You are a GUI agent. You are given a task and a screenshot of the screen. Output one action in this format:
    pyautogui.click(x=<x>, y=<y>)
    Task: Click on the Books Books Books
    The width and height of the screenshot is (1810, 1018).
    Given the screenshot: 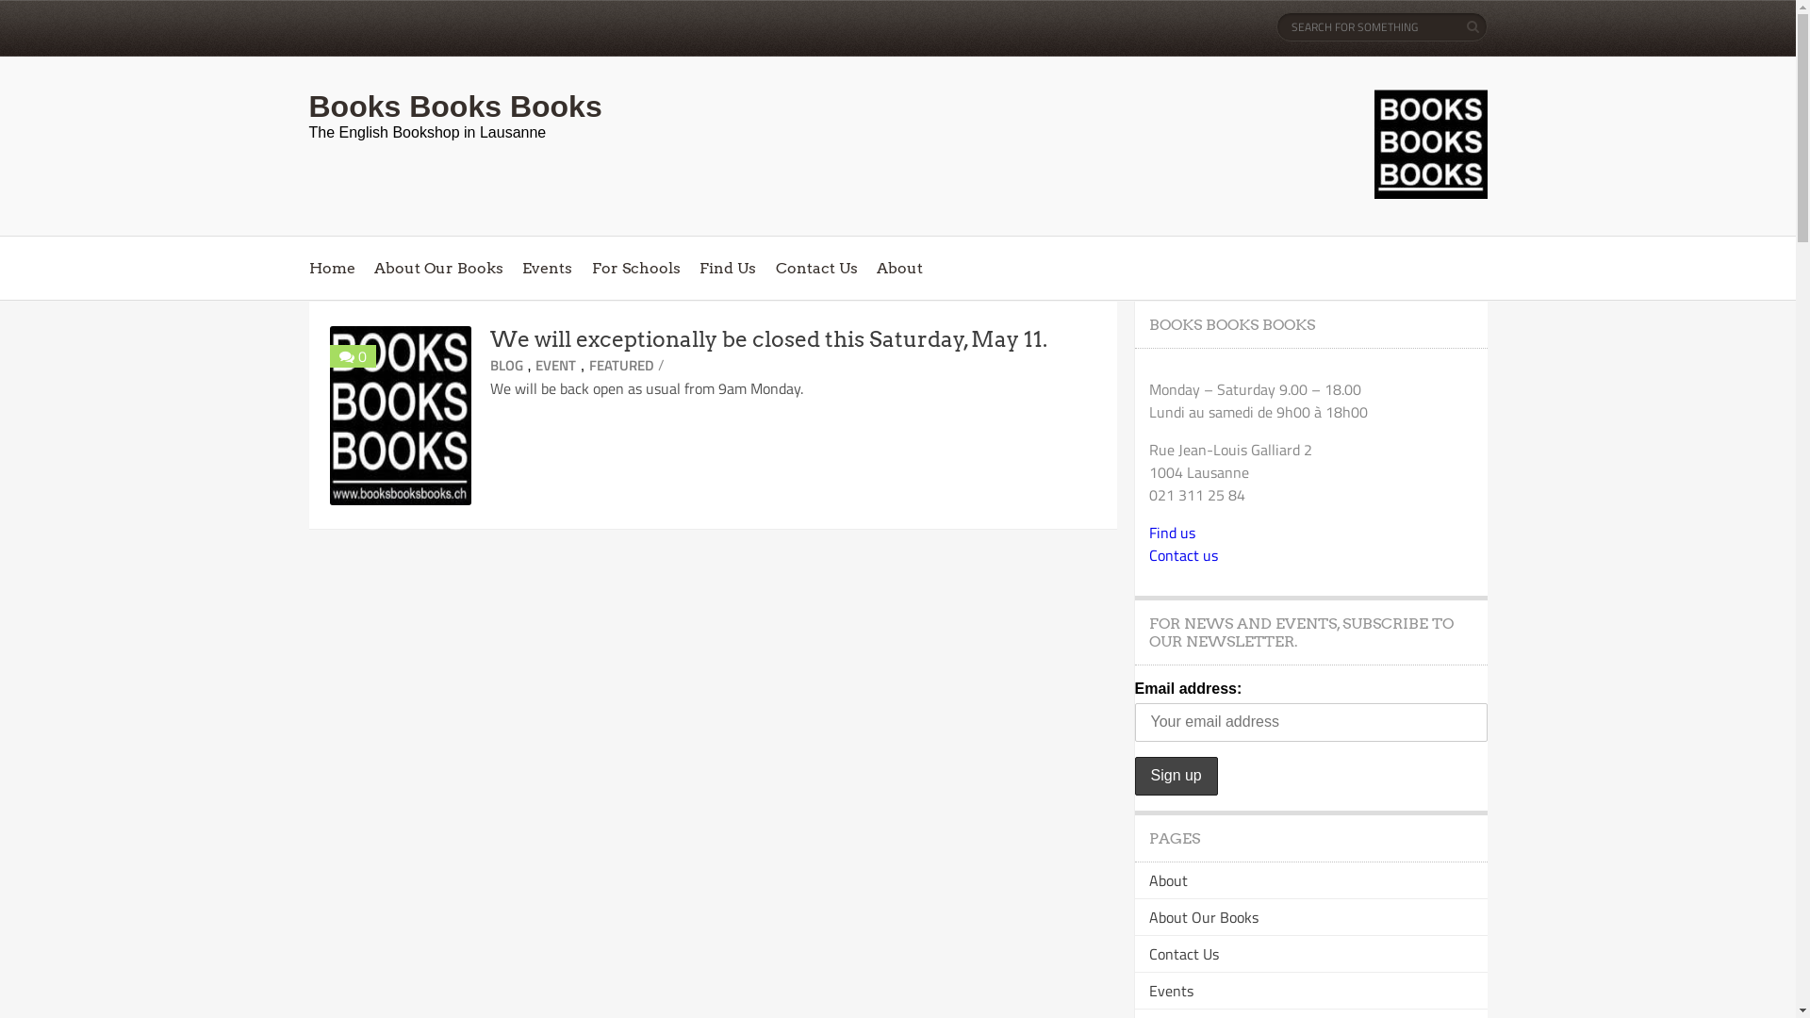 What is the action you would take?
    pyautogui.click(x=456, y=107)
    